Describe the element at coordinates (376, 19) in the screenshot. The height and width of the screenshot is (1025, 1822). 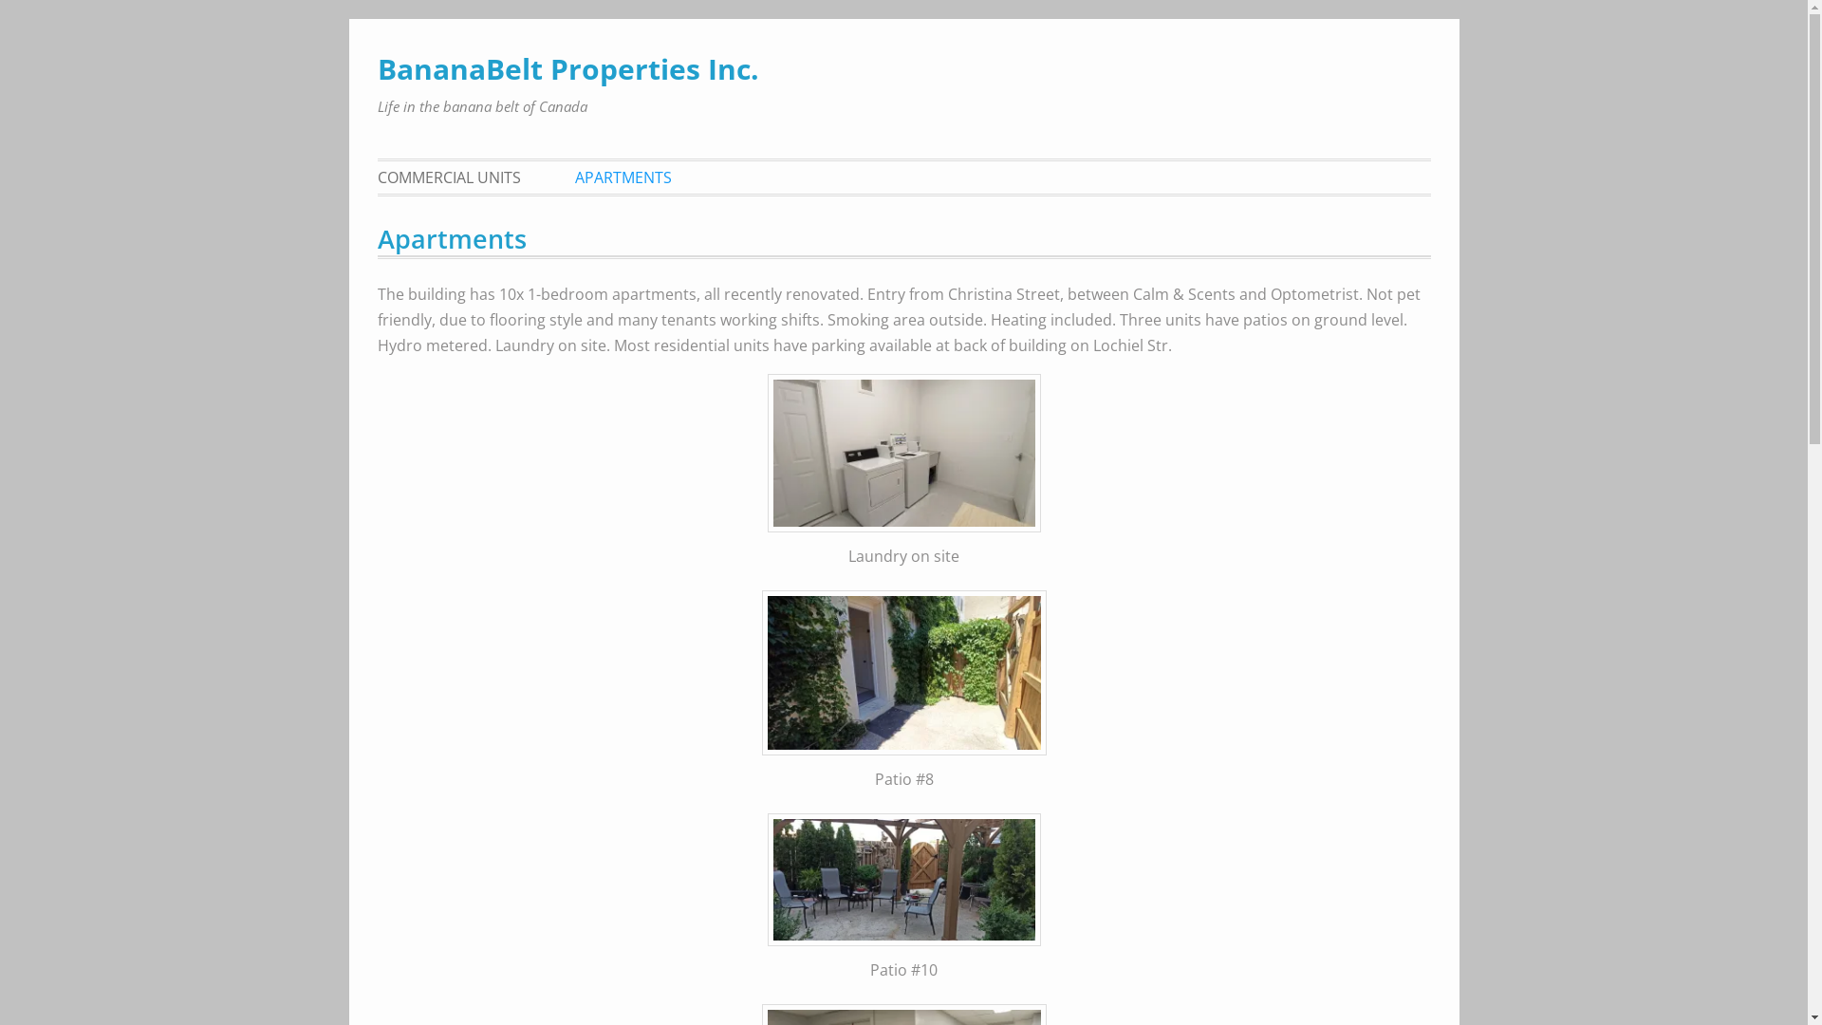
I see `Skip to content` at that location.